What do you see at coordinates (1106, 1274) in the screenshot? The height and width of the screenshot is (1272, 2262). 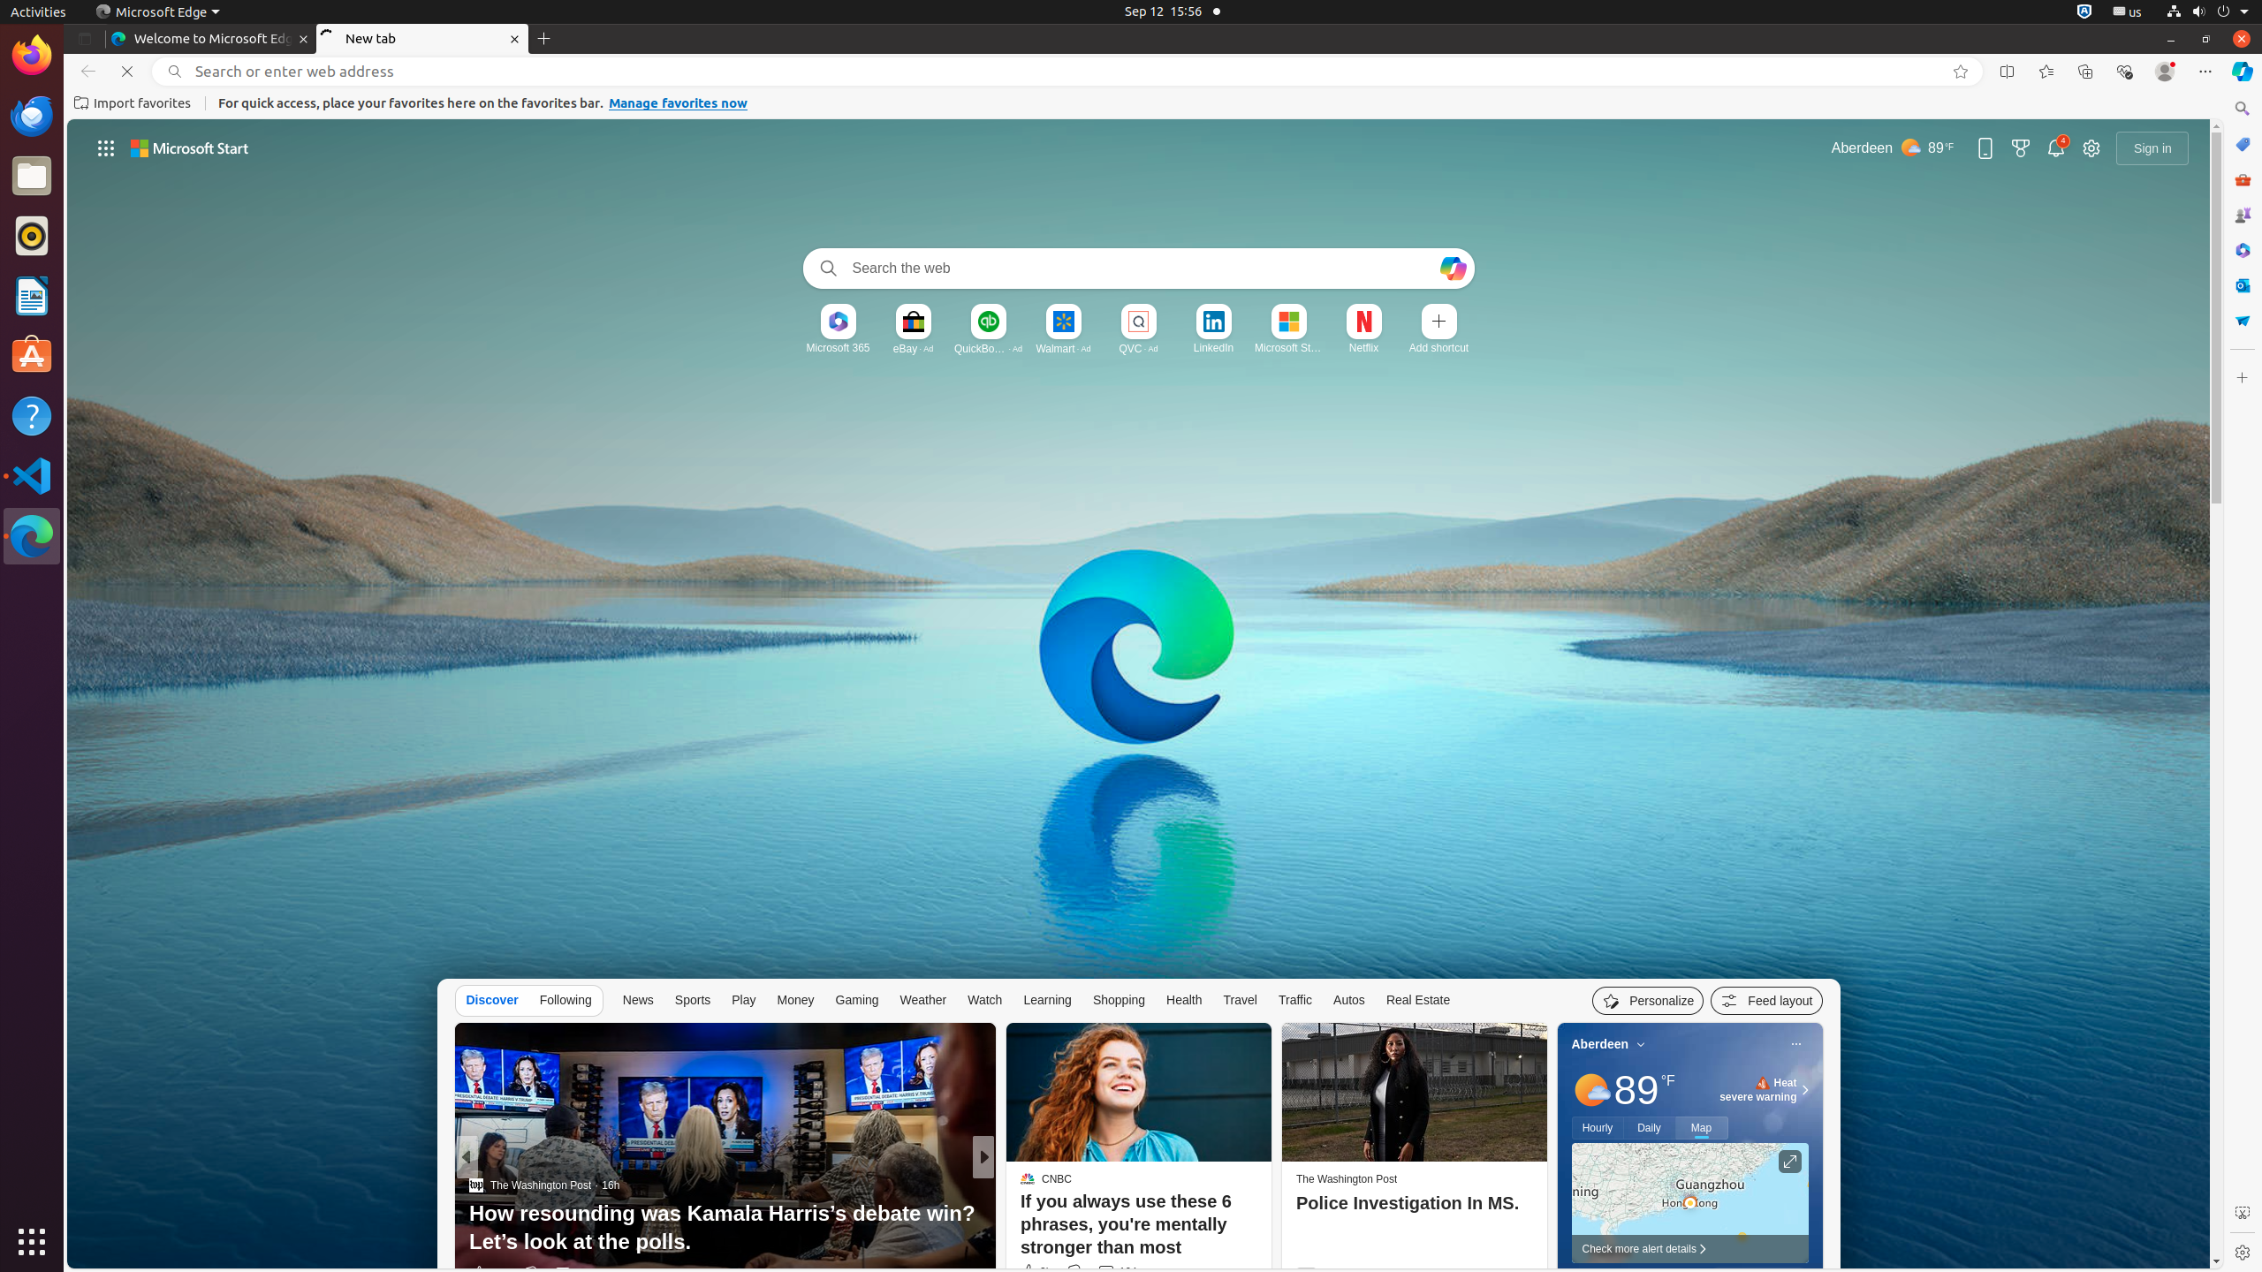 I see `Start the conversation` at bounding box center [1106, 1274].